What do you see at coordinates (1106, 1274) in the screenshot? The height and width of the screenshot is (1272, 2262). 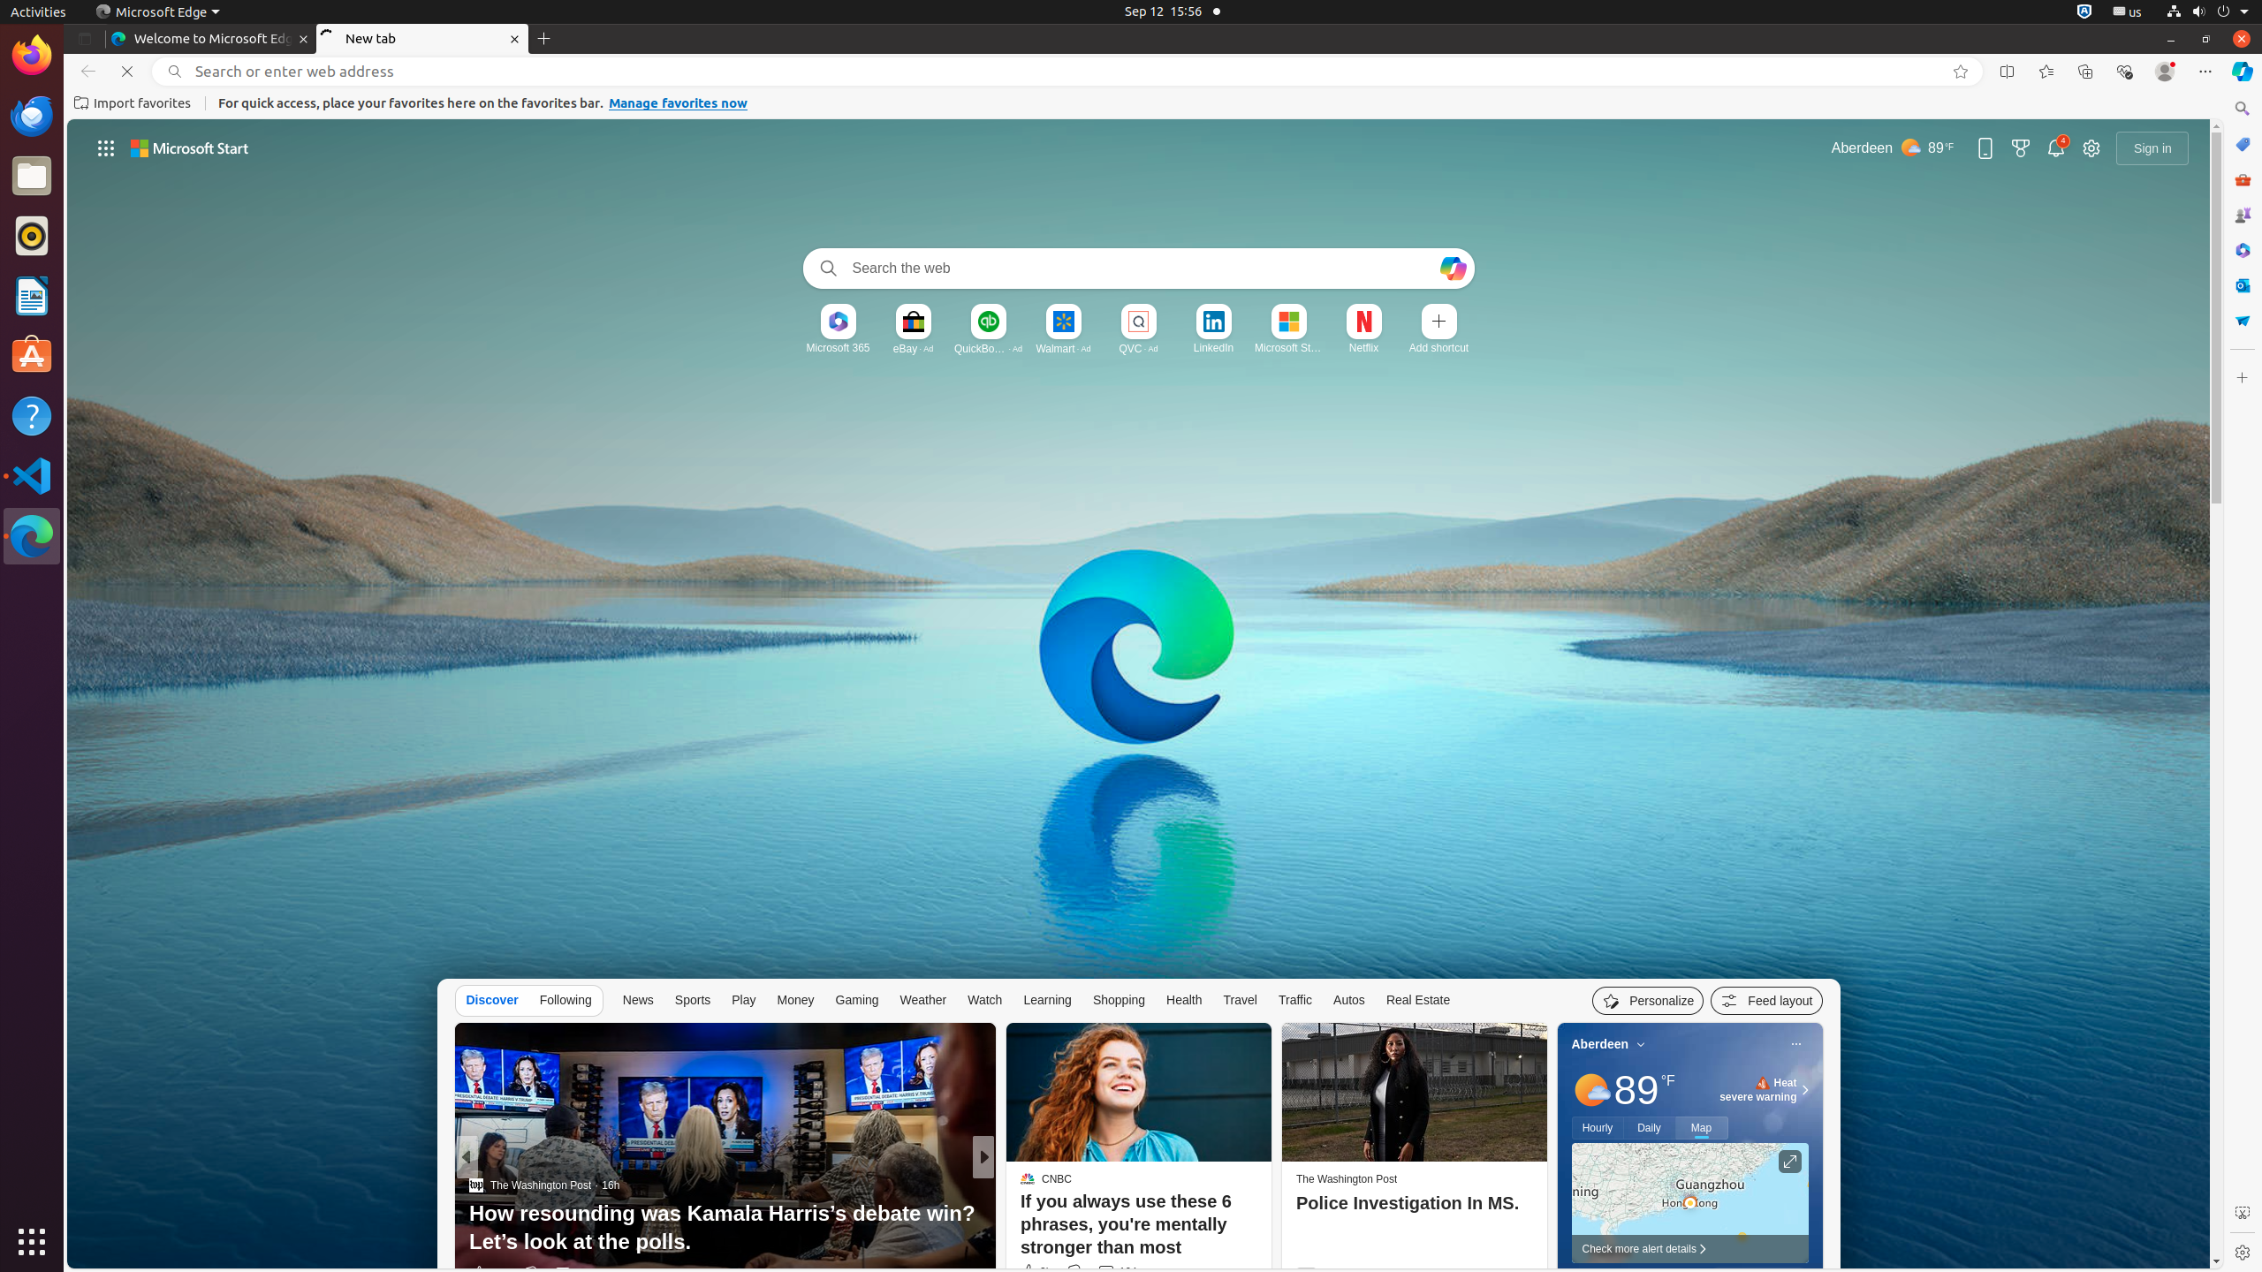 I see `Start the conversation` at bounding box center [1106, 1274].